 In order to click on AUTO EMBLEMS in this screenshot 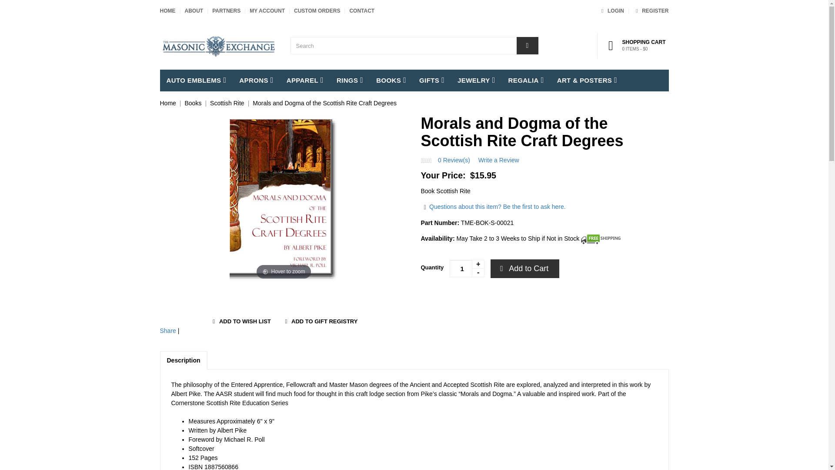, I will do `click(317, 11)`.